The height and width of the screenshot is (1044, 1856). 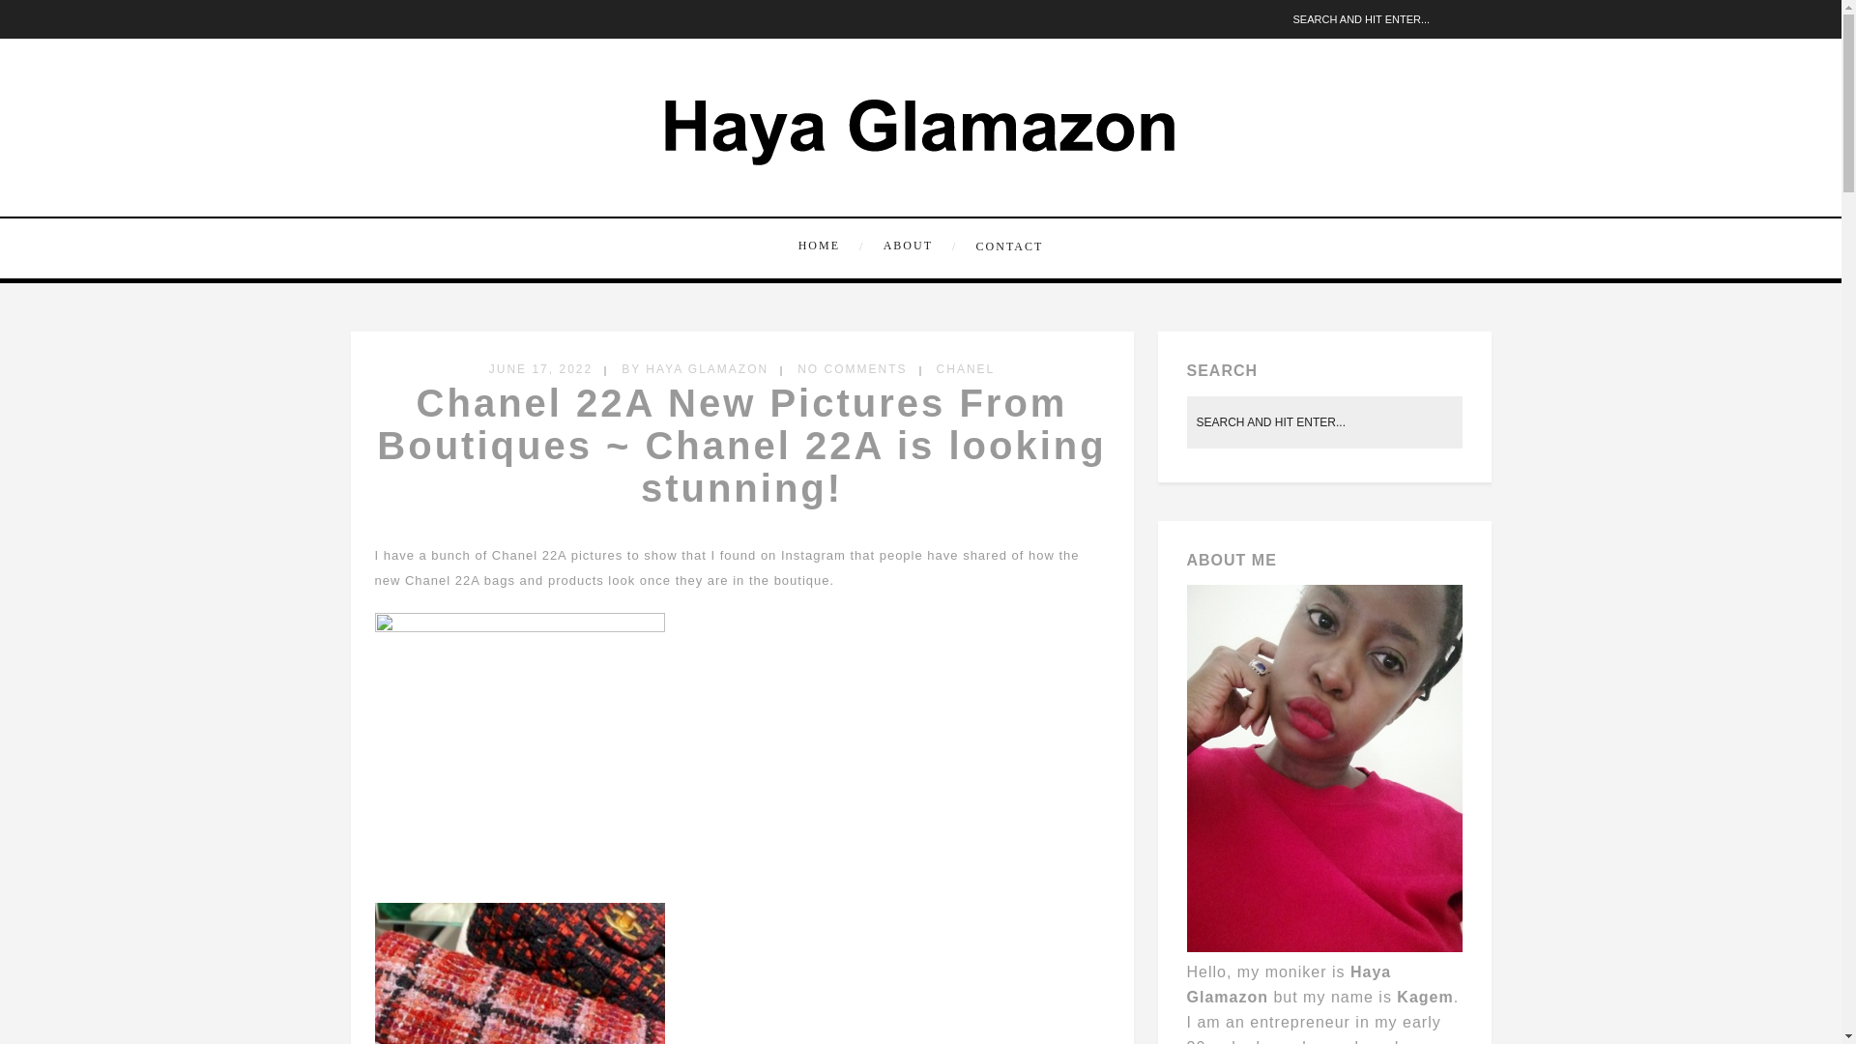 I want to click on BY HAYA GLAMAZON, so click(x=694, y=368).